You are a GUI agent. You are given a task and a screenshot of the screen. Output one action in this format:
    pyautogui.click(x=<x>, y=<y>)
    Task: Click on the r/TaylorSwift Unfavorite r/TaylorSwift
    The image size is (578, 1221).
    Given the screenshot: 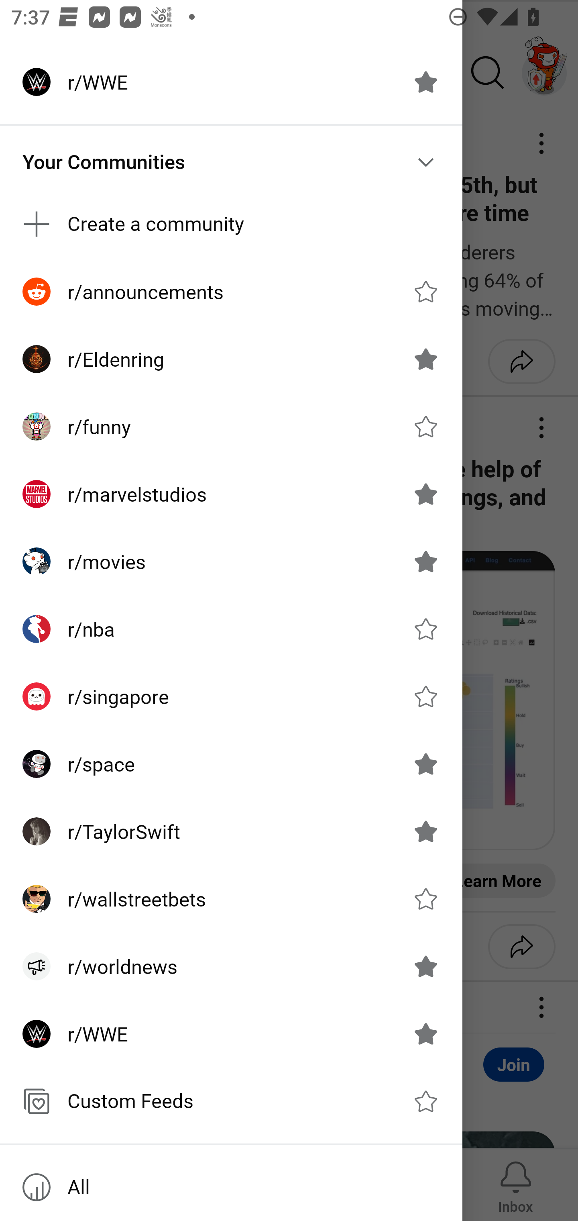 What is the action you would take?
    pyautogui.click(x=231, y=831)
    